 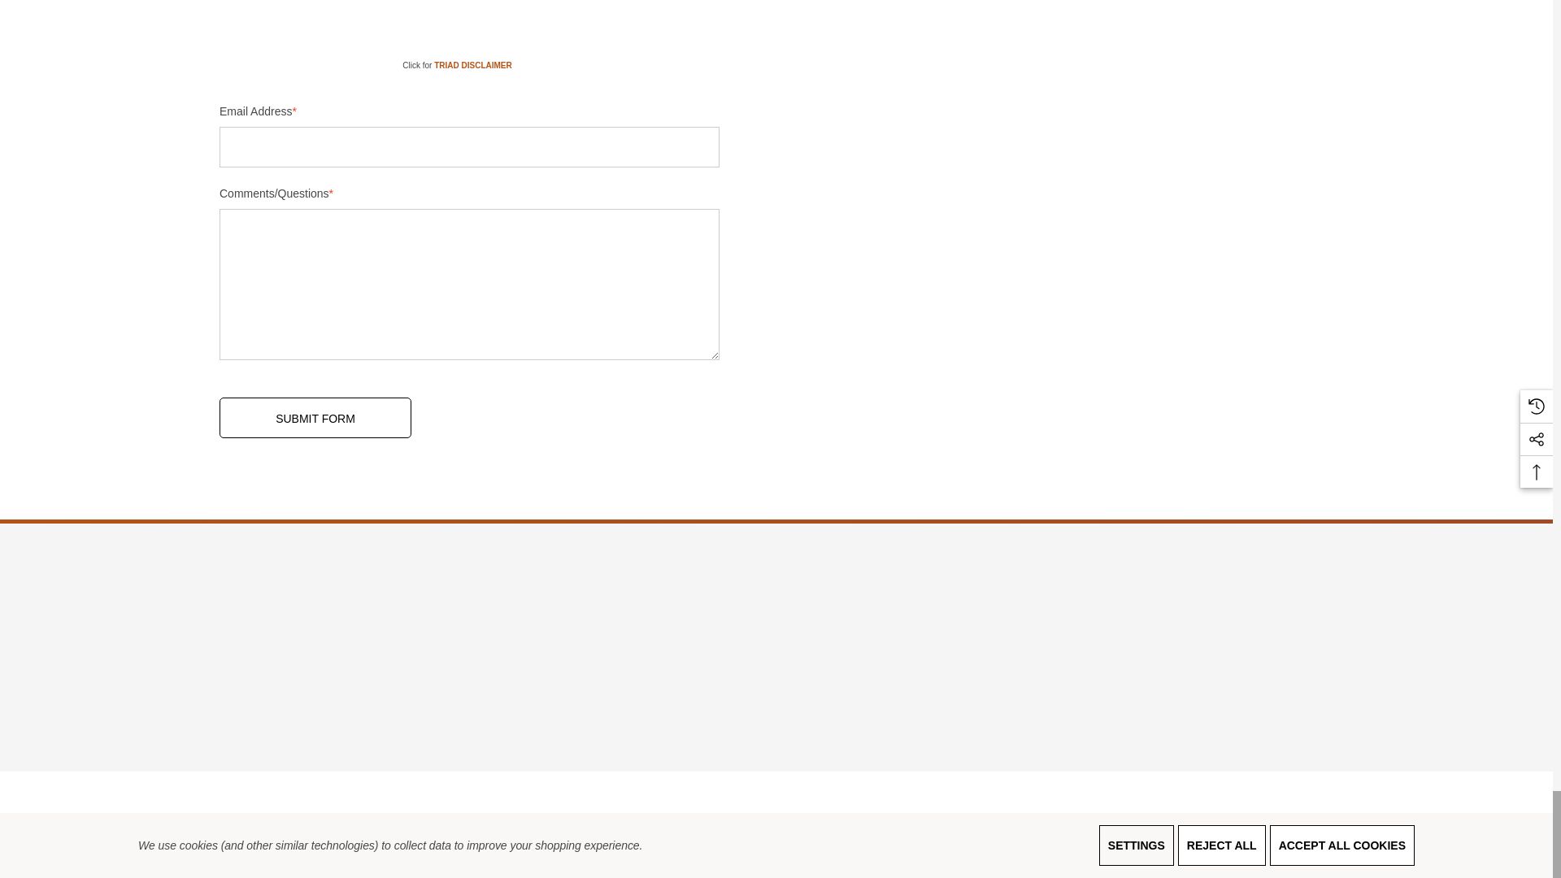 What do you see at coordinates (315, 418) in the screenshot?
I see `Submit Form` at bounding box center [315, 418].